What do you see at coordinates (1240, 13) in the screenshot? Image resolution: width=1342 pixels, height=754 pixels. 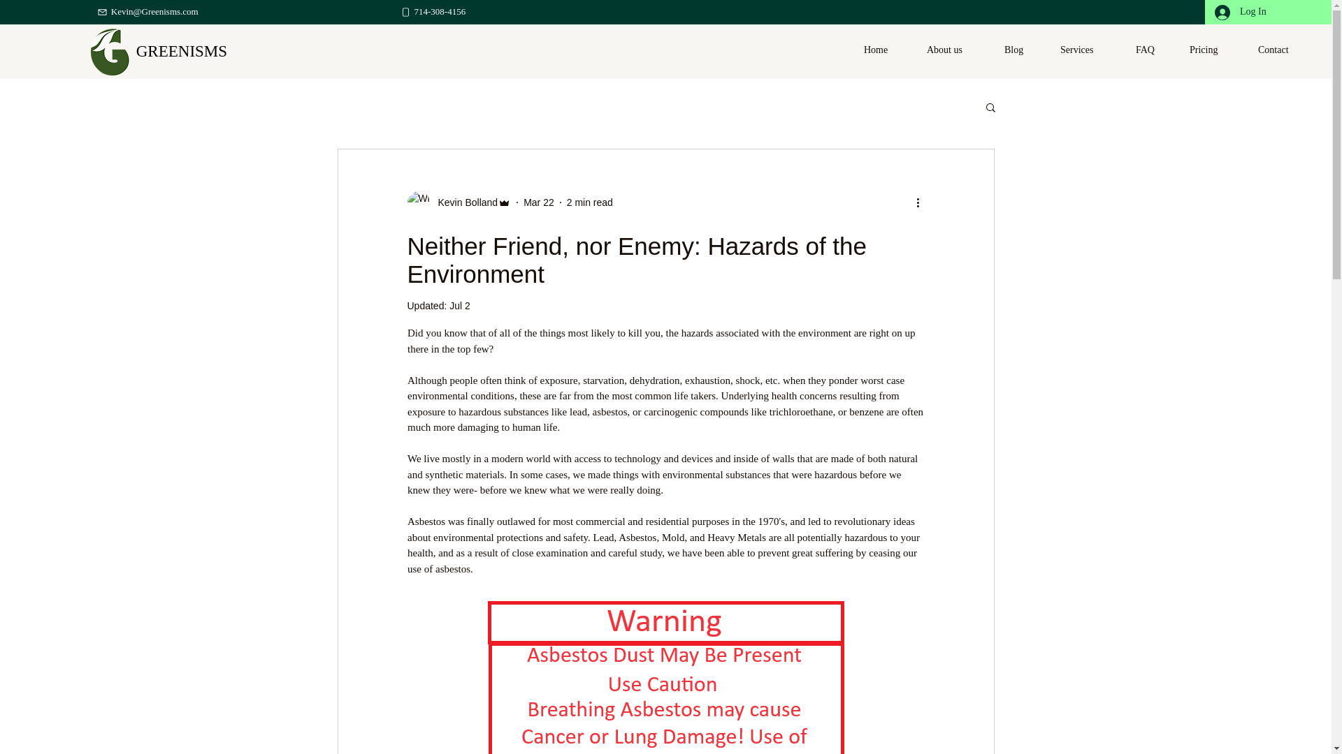 I see `Log In` at bounding box center [1240, 13].